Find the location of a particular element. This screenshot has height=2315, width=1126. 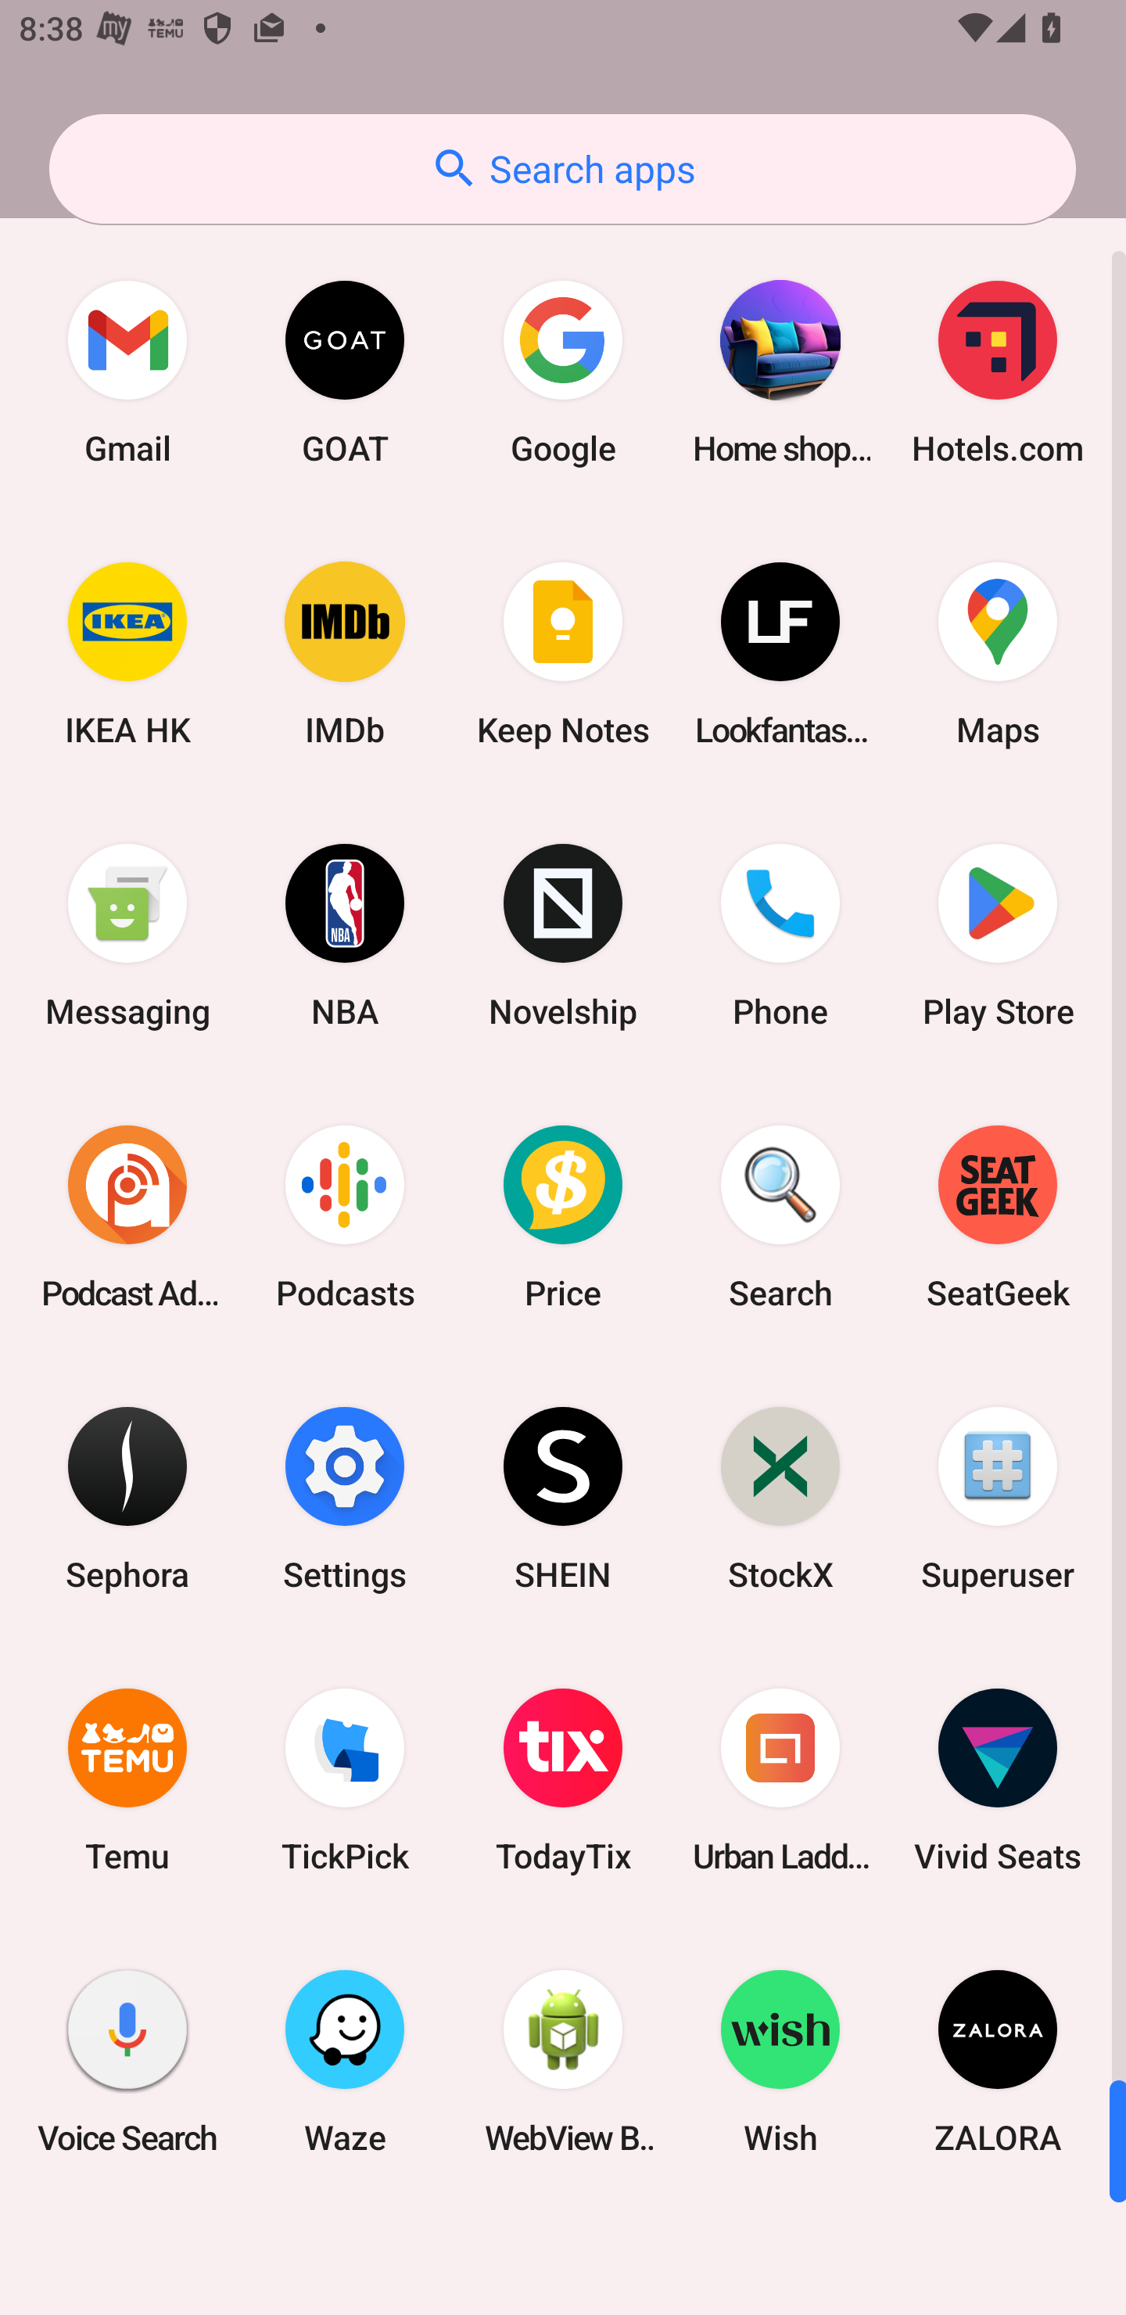

IKEA HK is located at coordinates (127, 654).